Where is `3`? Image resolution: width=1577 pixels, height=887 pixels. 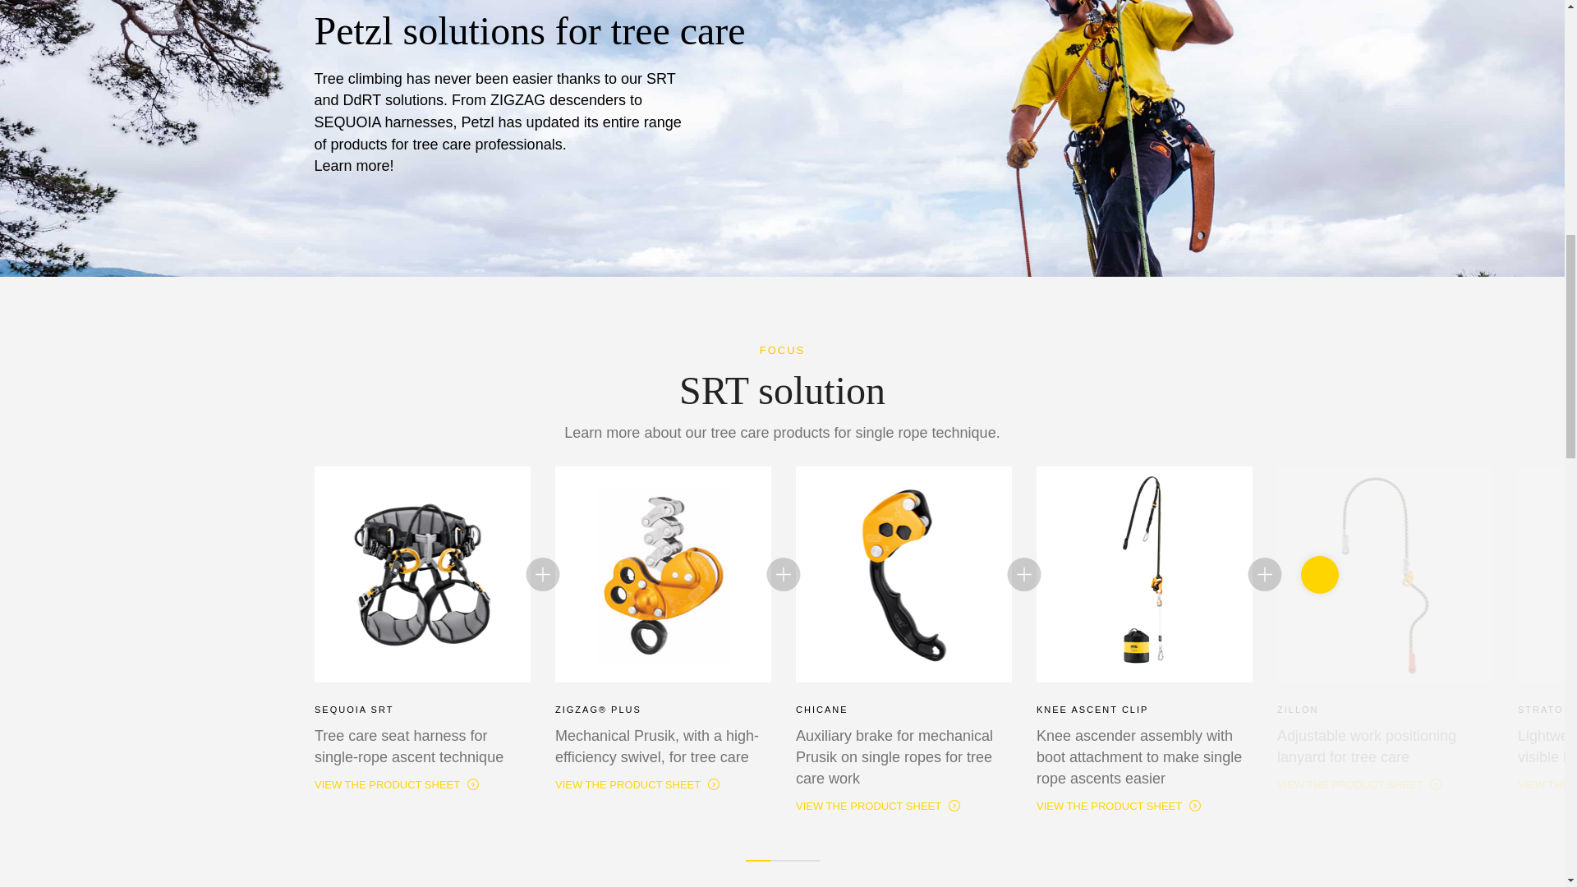
3 is located at coordinates (807, 860).